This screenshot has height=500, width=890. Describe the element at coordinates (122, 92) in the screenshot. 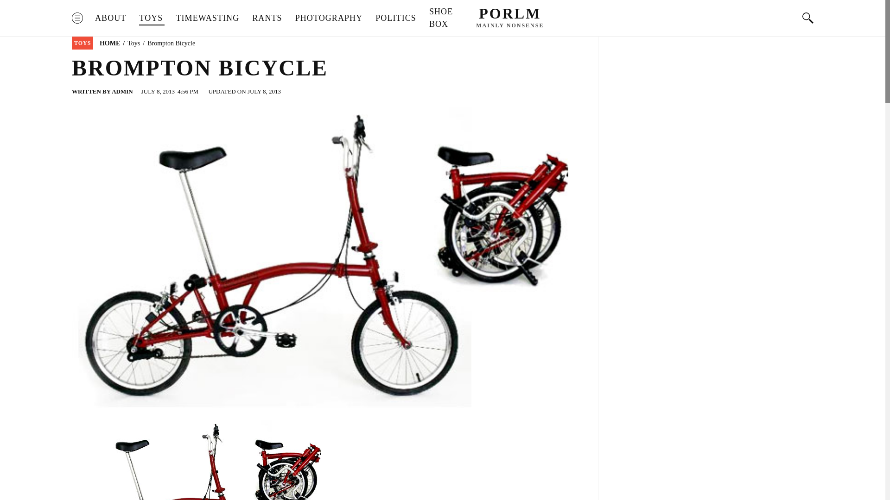

I see `ADMIN` at that location.